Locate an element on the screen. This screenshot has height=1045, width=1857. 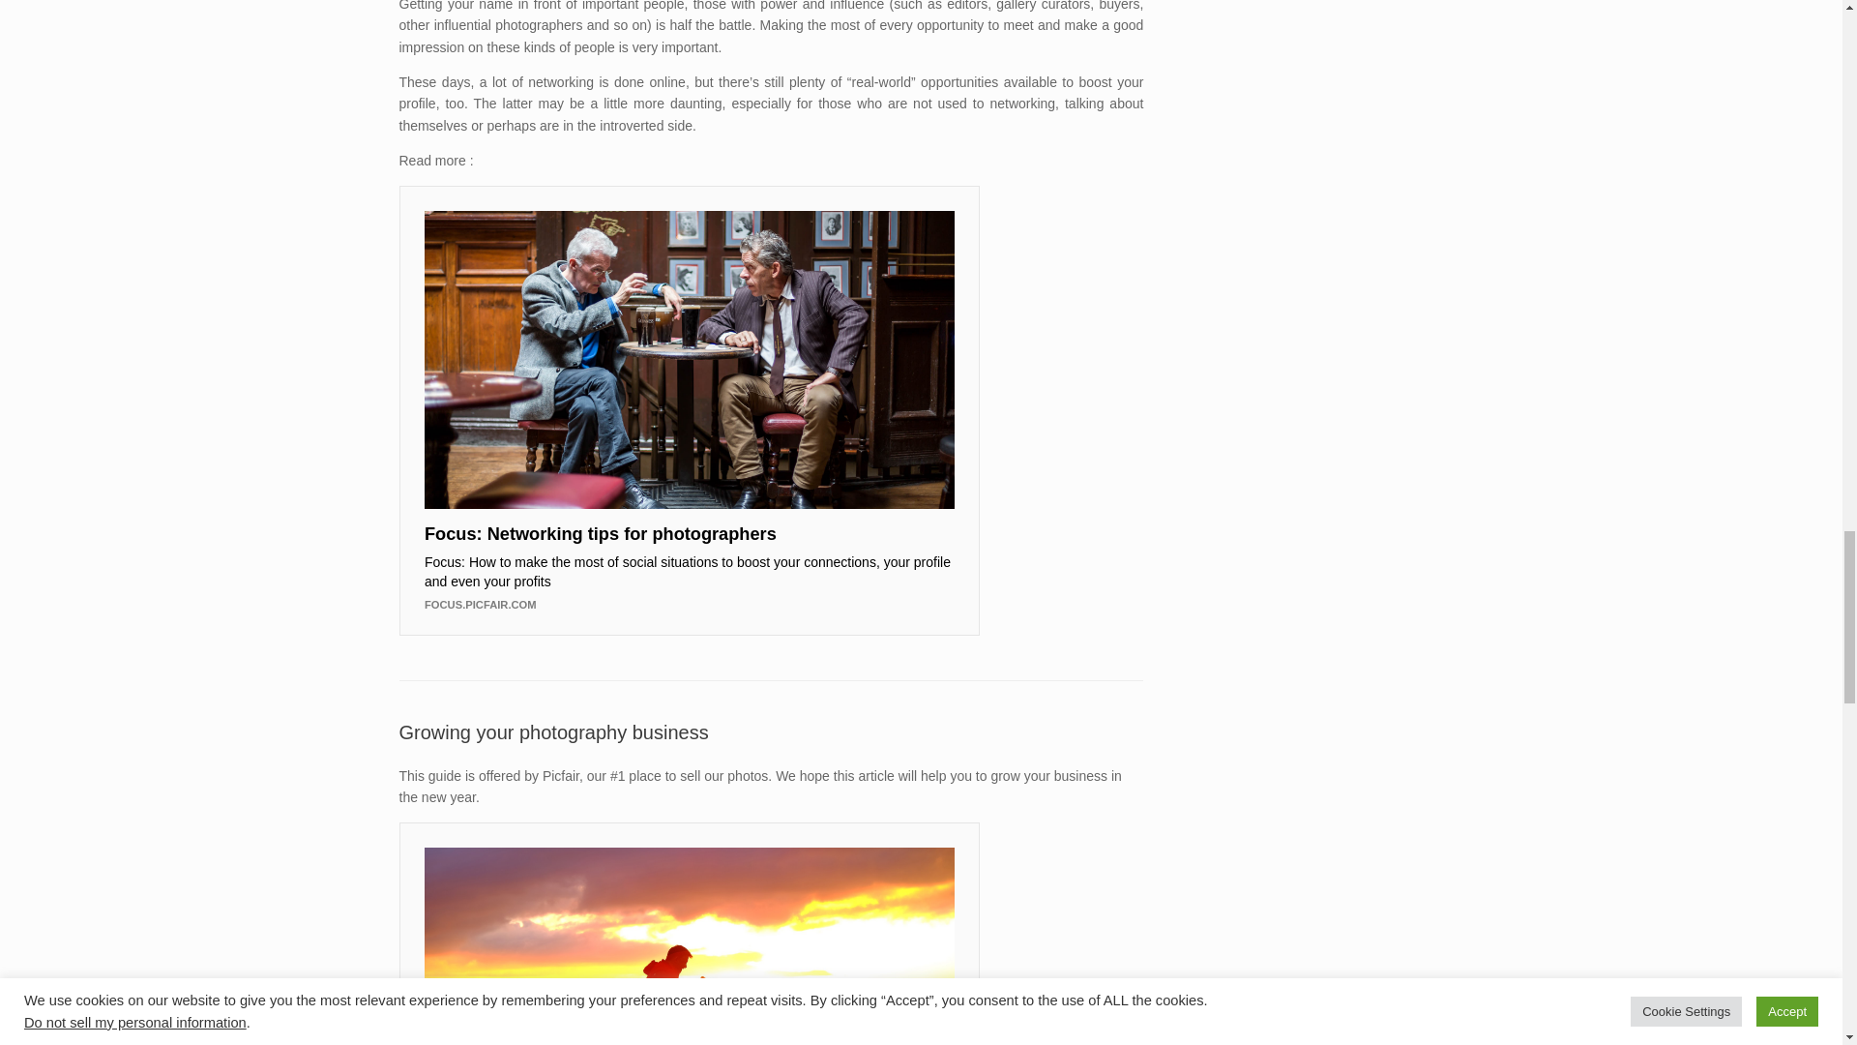
Permalink to Growing your photography business is located at coordinates (553, 731).